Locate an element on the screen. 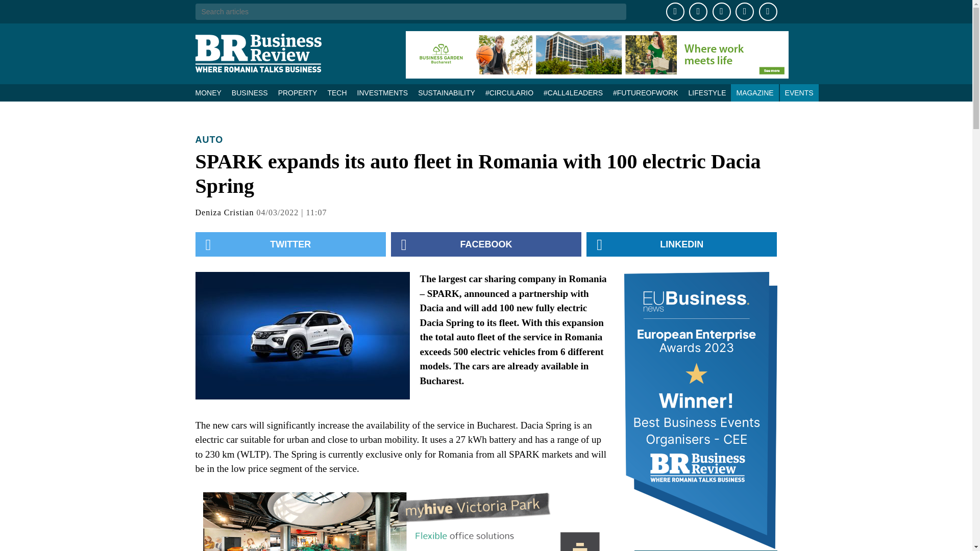  EVENTS is located at coordinates (799, 93).